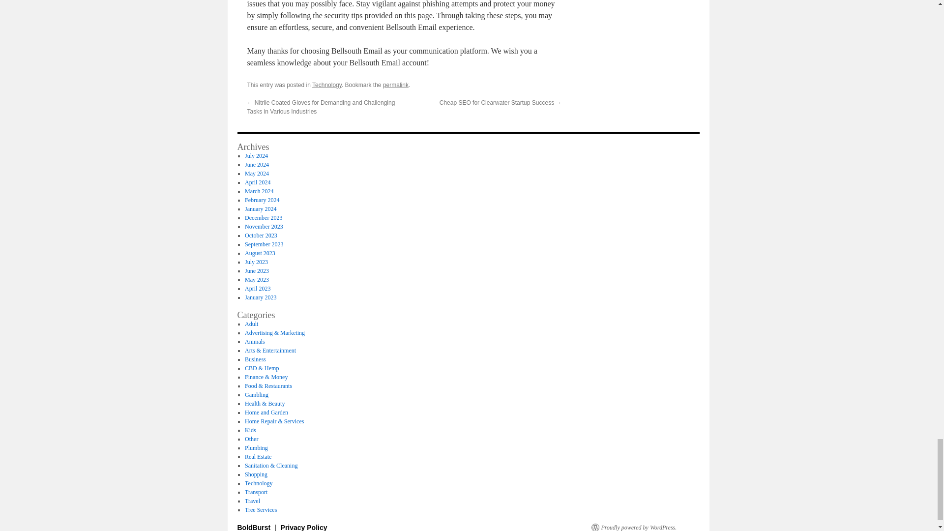 This screenshot has height=531, width=944. What do you see at coordinates (262, 200) in the screenshot?
I see `February 2024` at bounding box center [262, 200].